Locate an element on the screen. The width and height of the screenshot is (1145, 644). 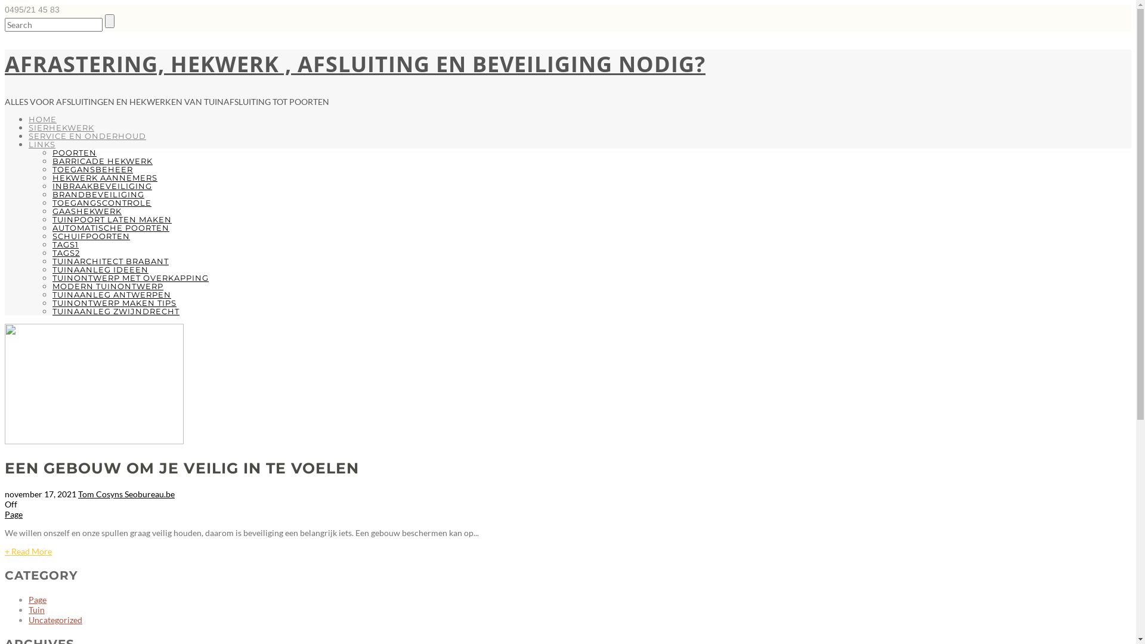
TUINONTWERP MAKEN TIPS is located at coordinates (114, 303).